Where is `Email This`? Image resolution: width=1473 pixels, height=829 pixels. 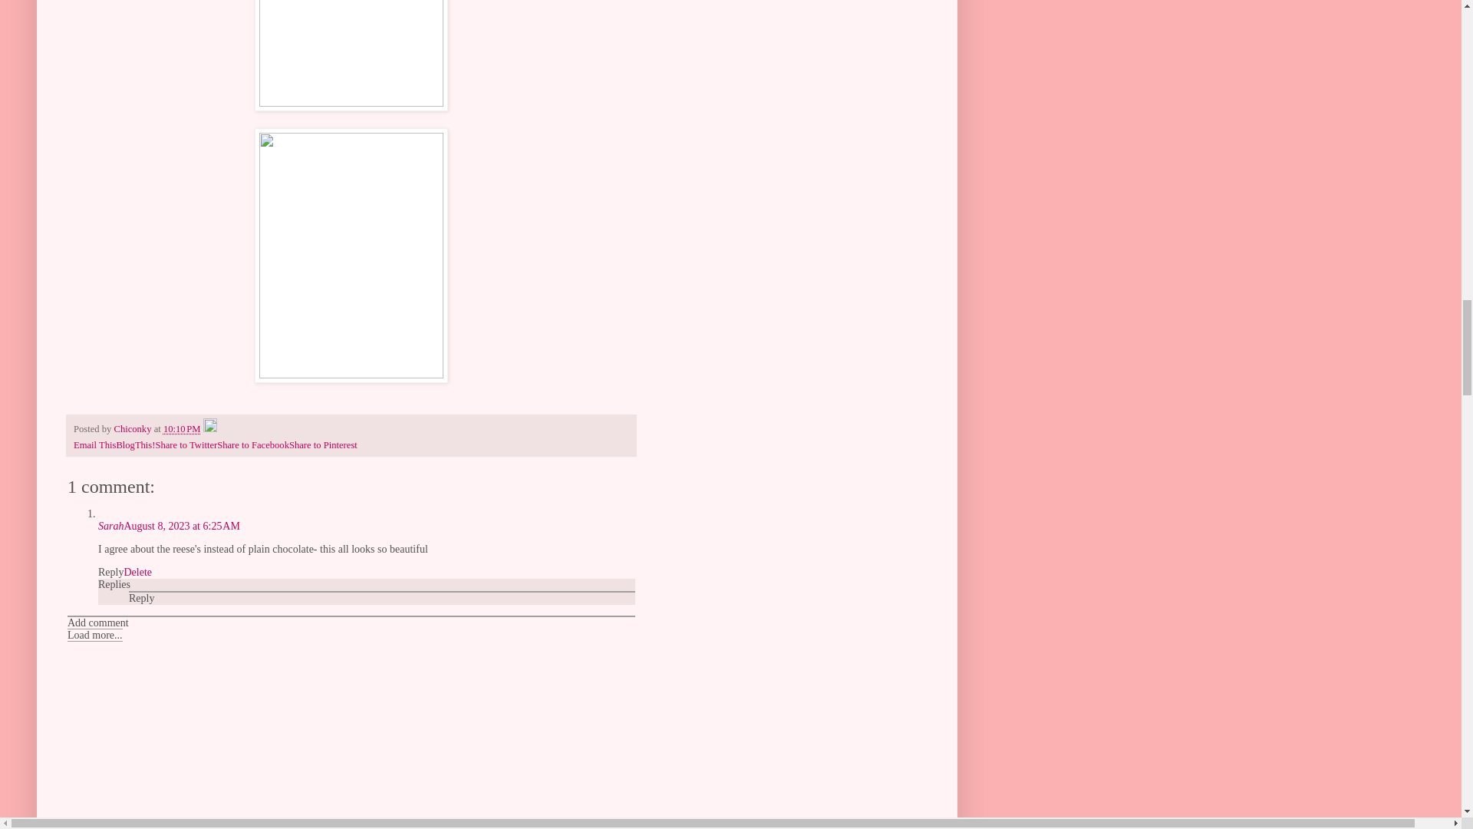 Email This is located at coordinates (95, 445).